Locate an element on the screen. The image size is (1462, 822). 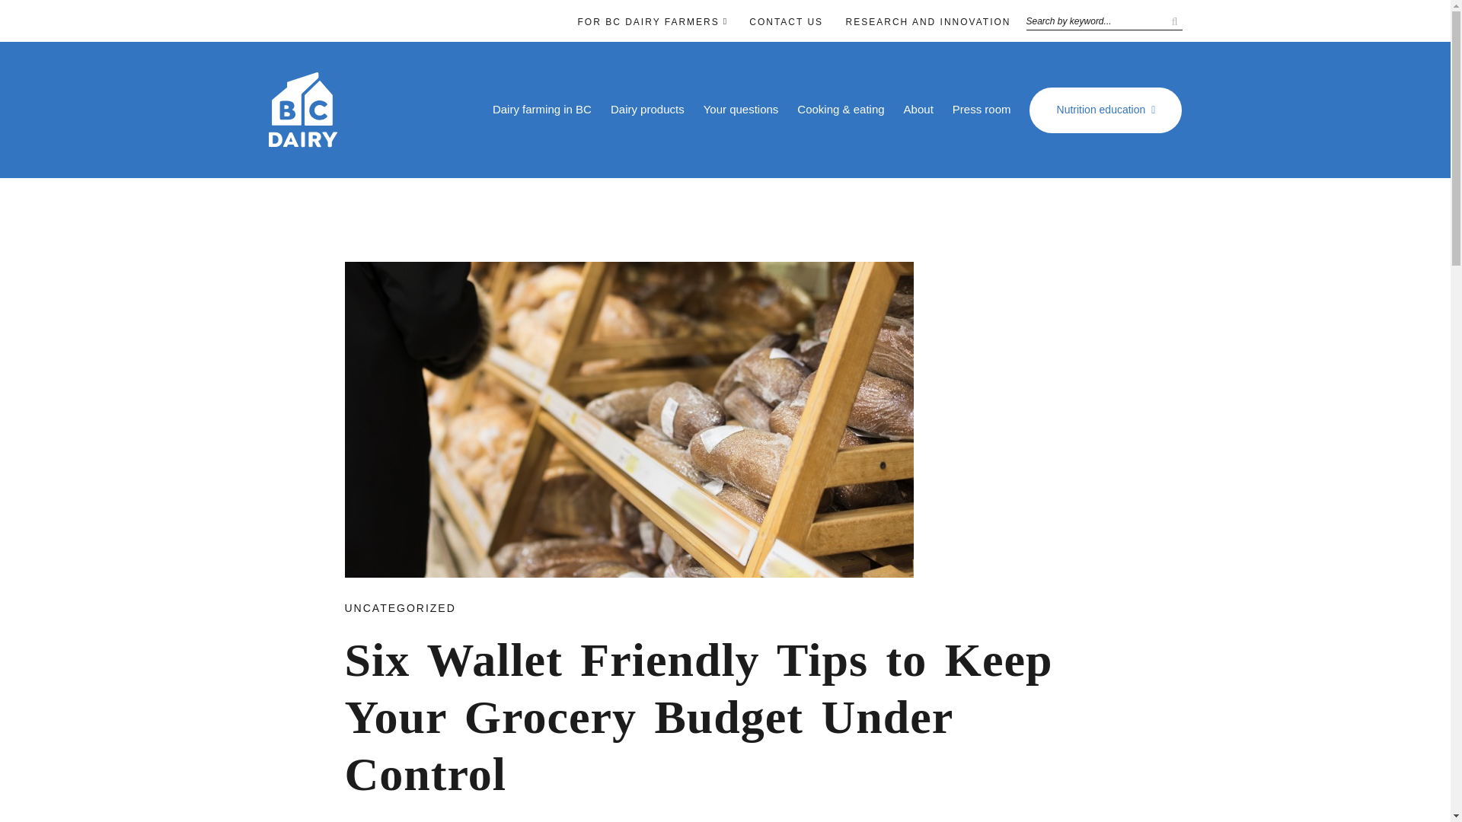
FOR BC DAIRY FARMERS is located at coordinates (648, 21).